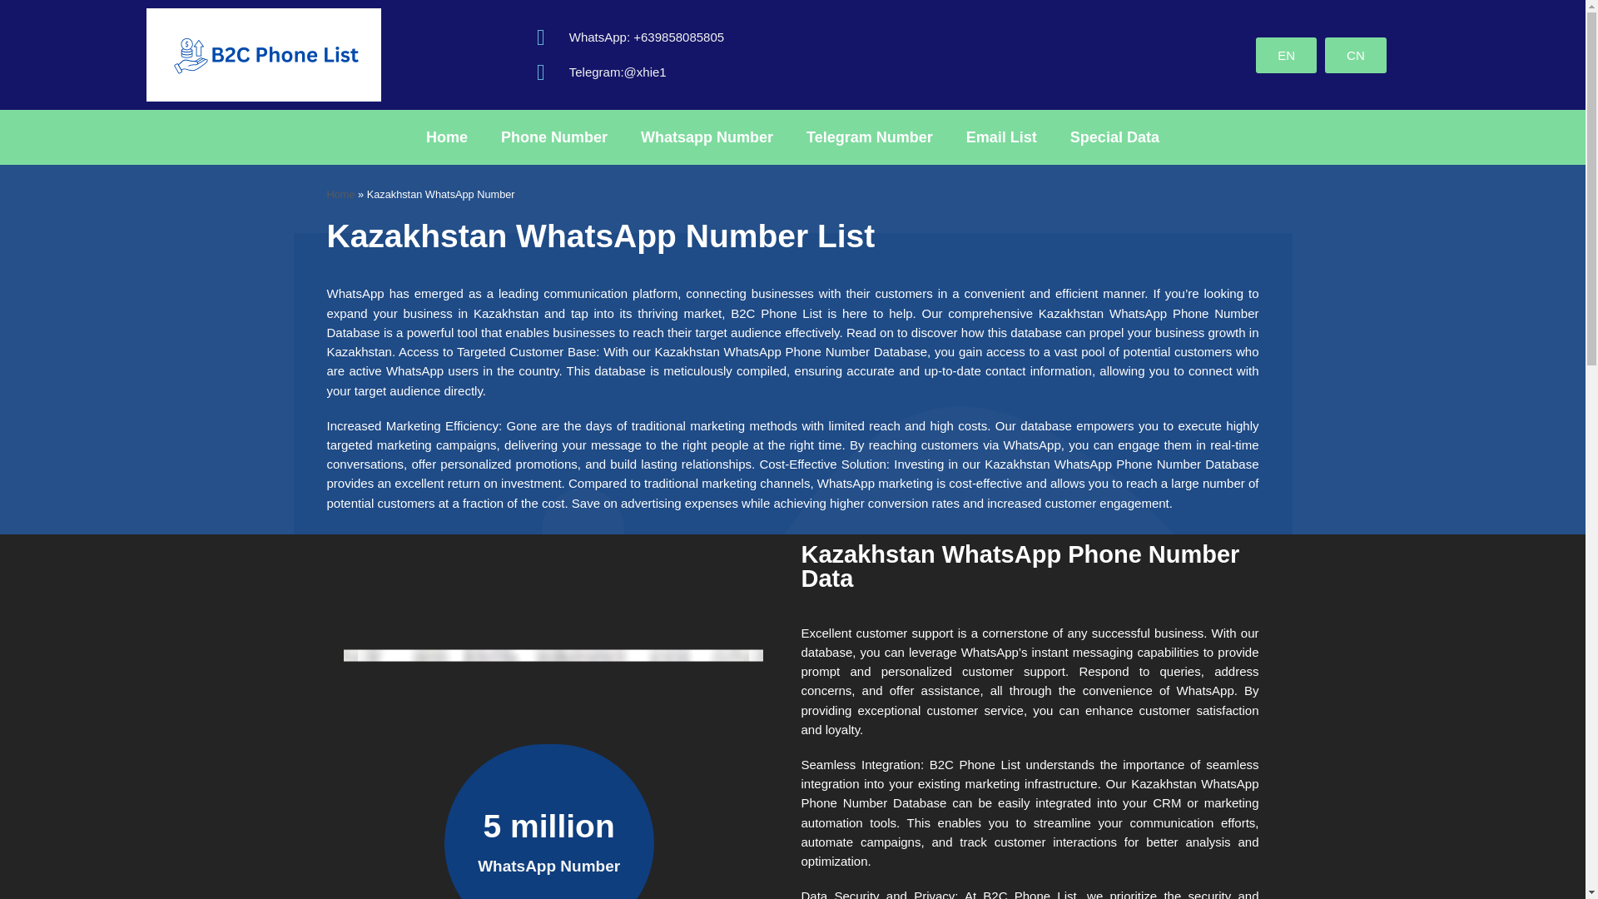  Describe the element at coordinates (869, 137) in the screenshot. I see `Telegram Number` at that location.